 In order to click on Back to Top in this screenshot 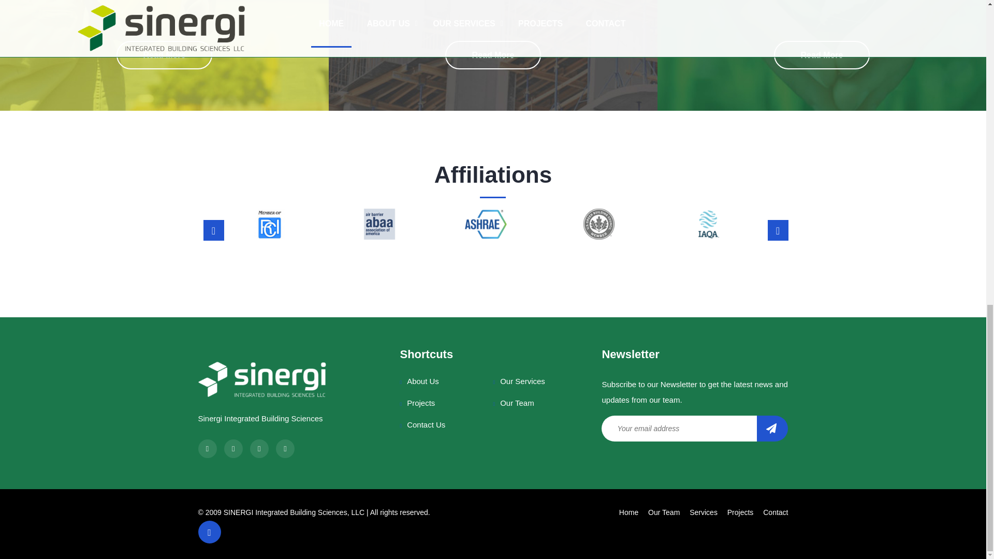, I will do `click(209, 532)`.